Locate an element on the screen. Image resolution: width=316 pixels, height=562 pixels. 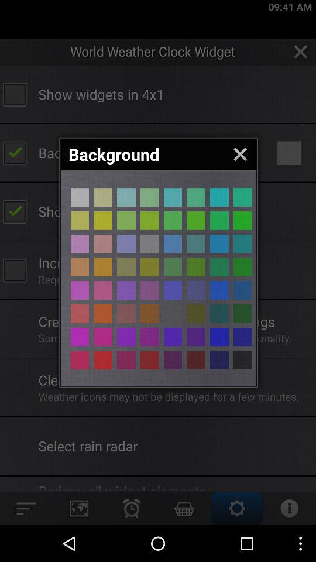
select color is located at coordinates (80, 360).